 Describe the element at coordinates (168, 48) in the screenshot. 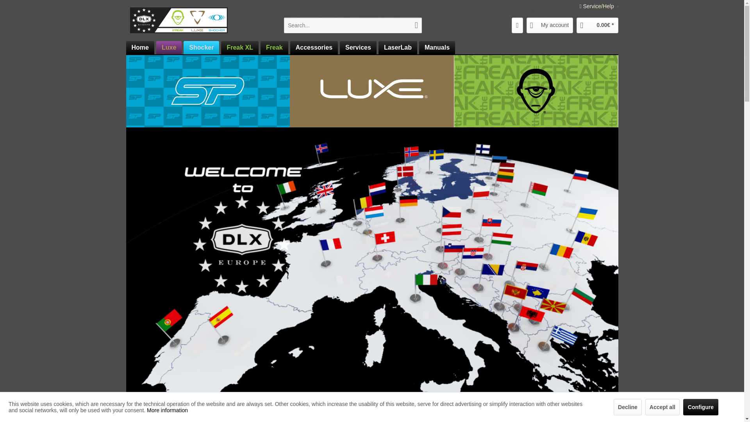

I see `Luxe` at that location.